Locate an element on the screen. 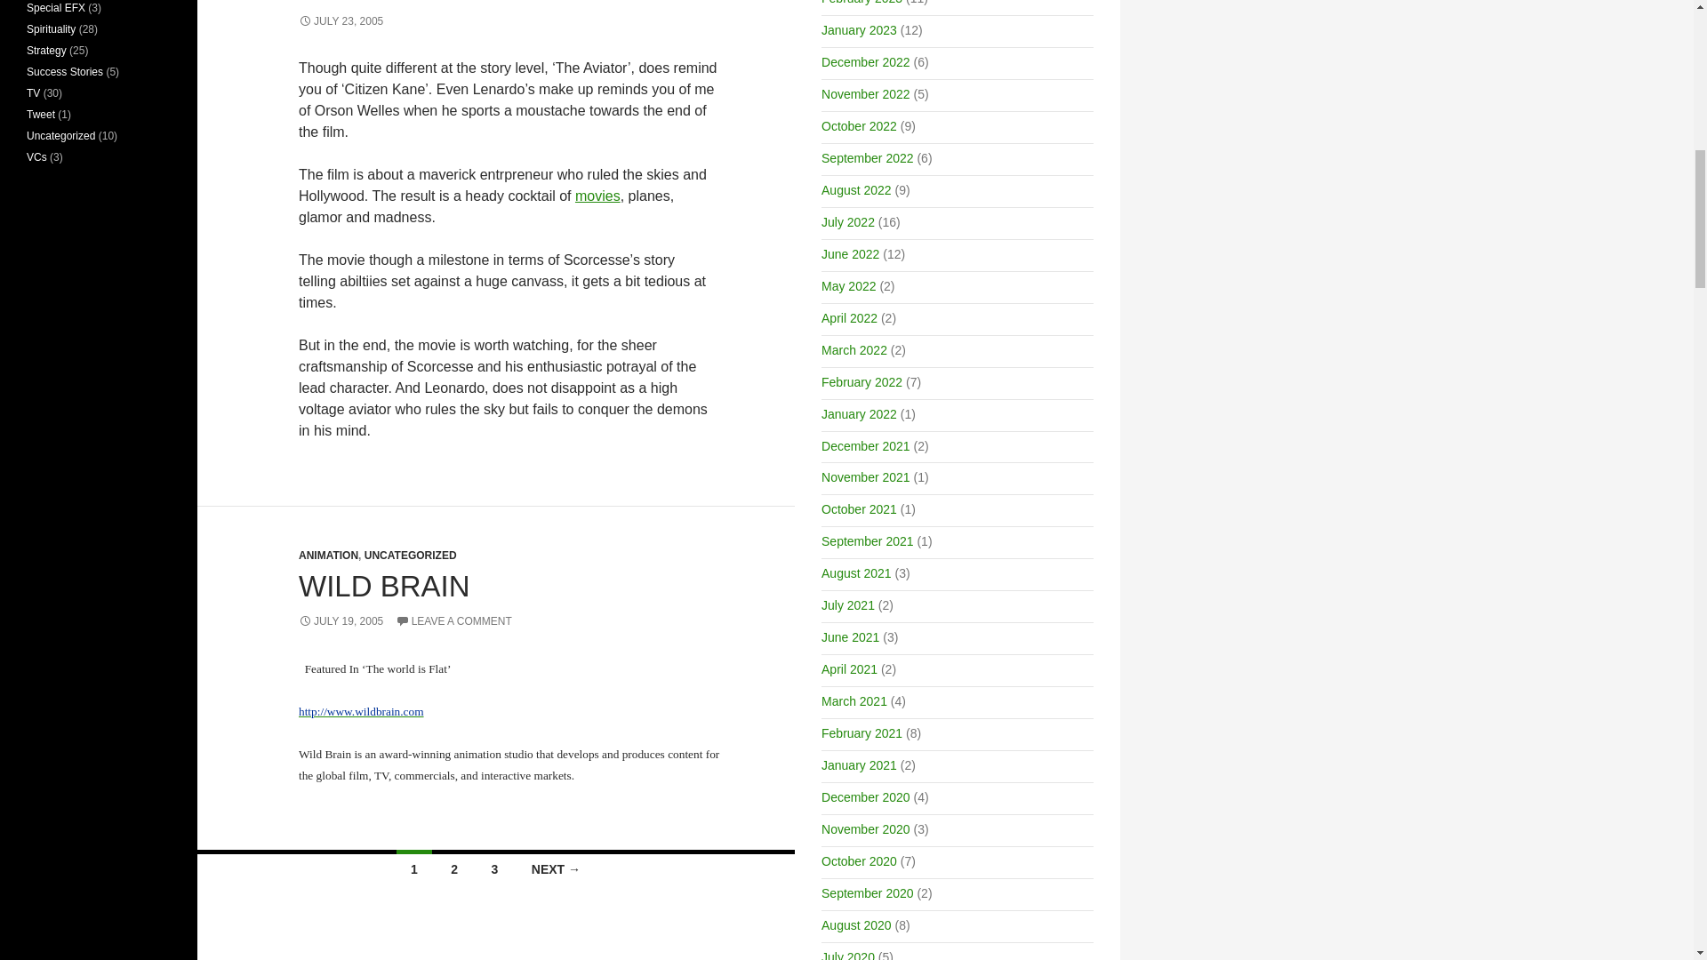 The height and width of the screenshot is (960, 1707). 3 is located at coordinates (495, 867).